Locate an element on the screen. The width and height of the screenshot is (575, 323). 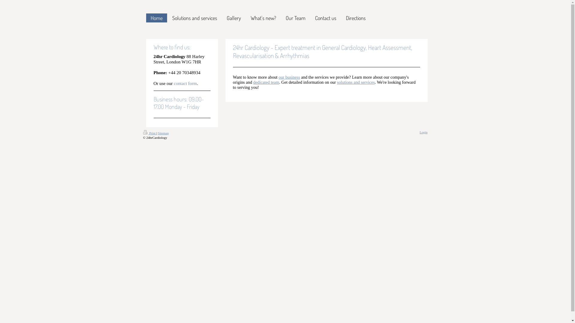
Solutions and services is located at coordinates (195, 18).